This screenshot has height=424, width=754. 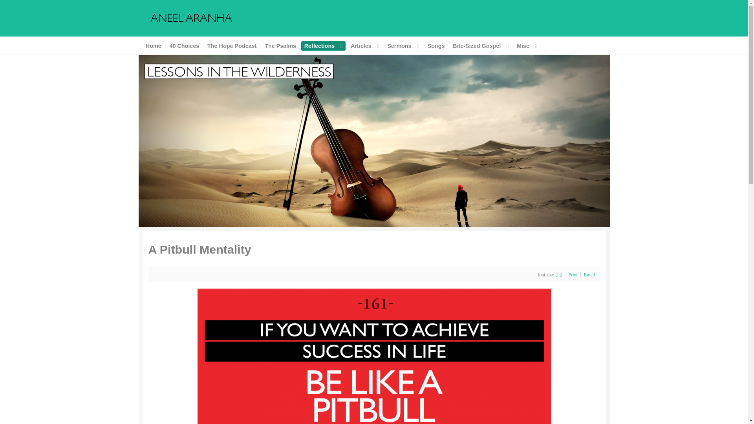 What do you see at coordinates (153, 46) in the screenshot?
I see `Home` at bounding box center [153, 46].